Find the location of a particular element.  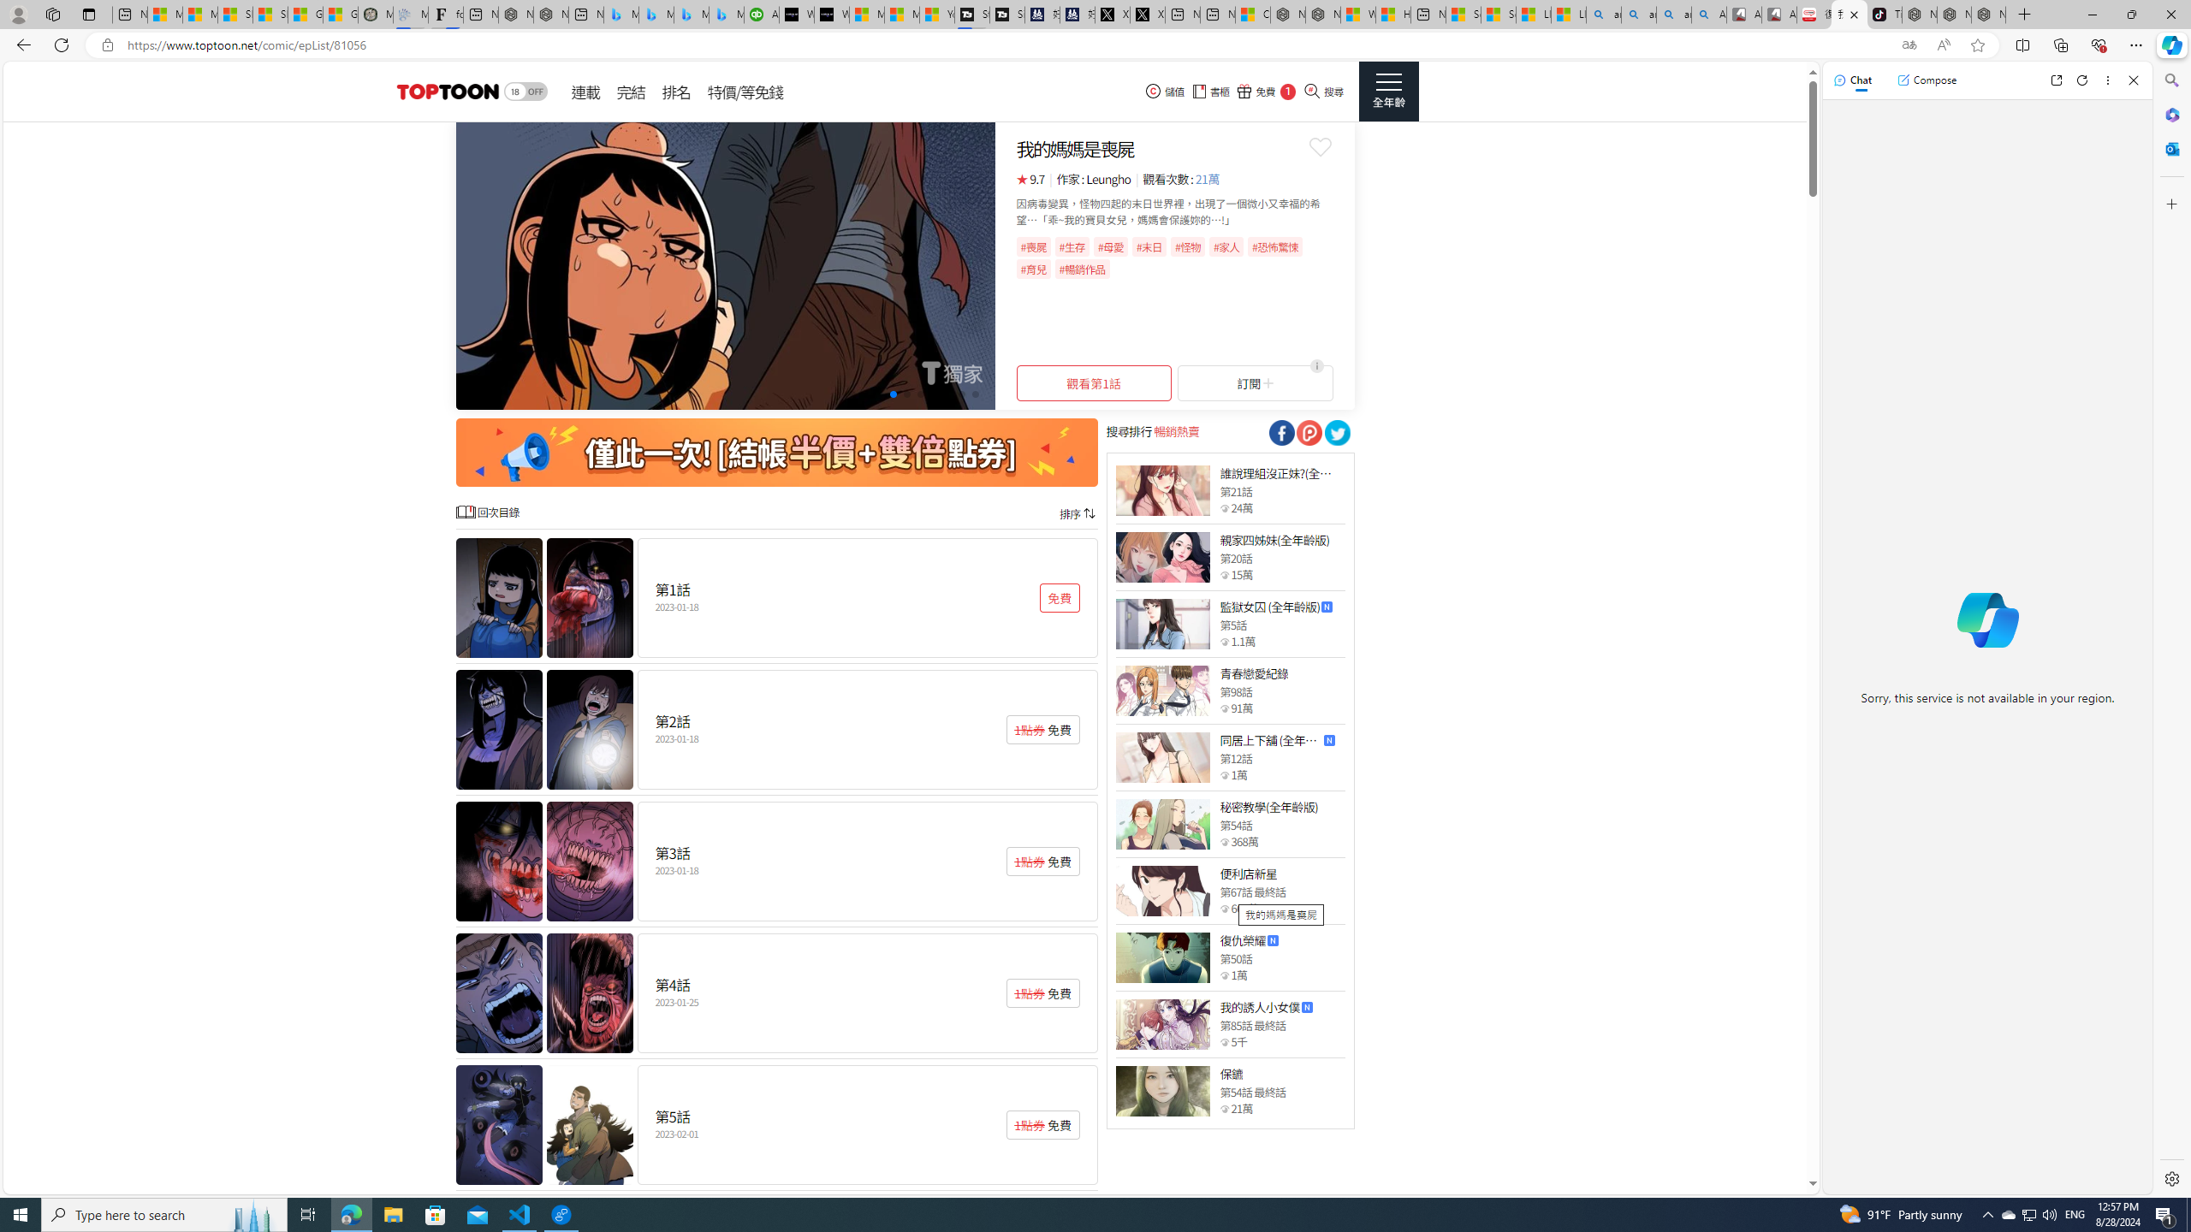

Wildlife - MSN is located at coordinates (1358, 15).